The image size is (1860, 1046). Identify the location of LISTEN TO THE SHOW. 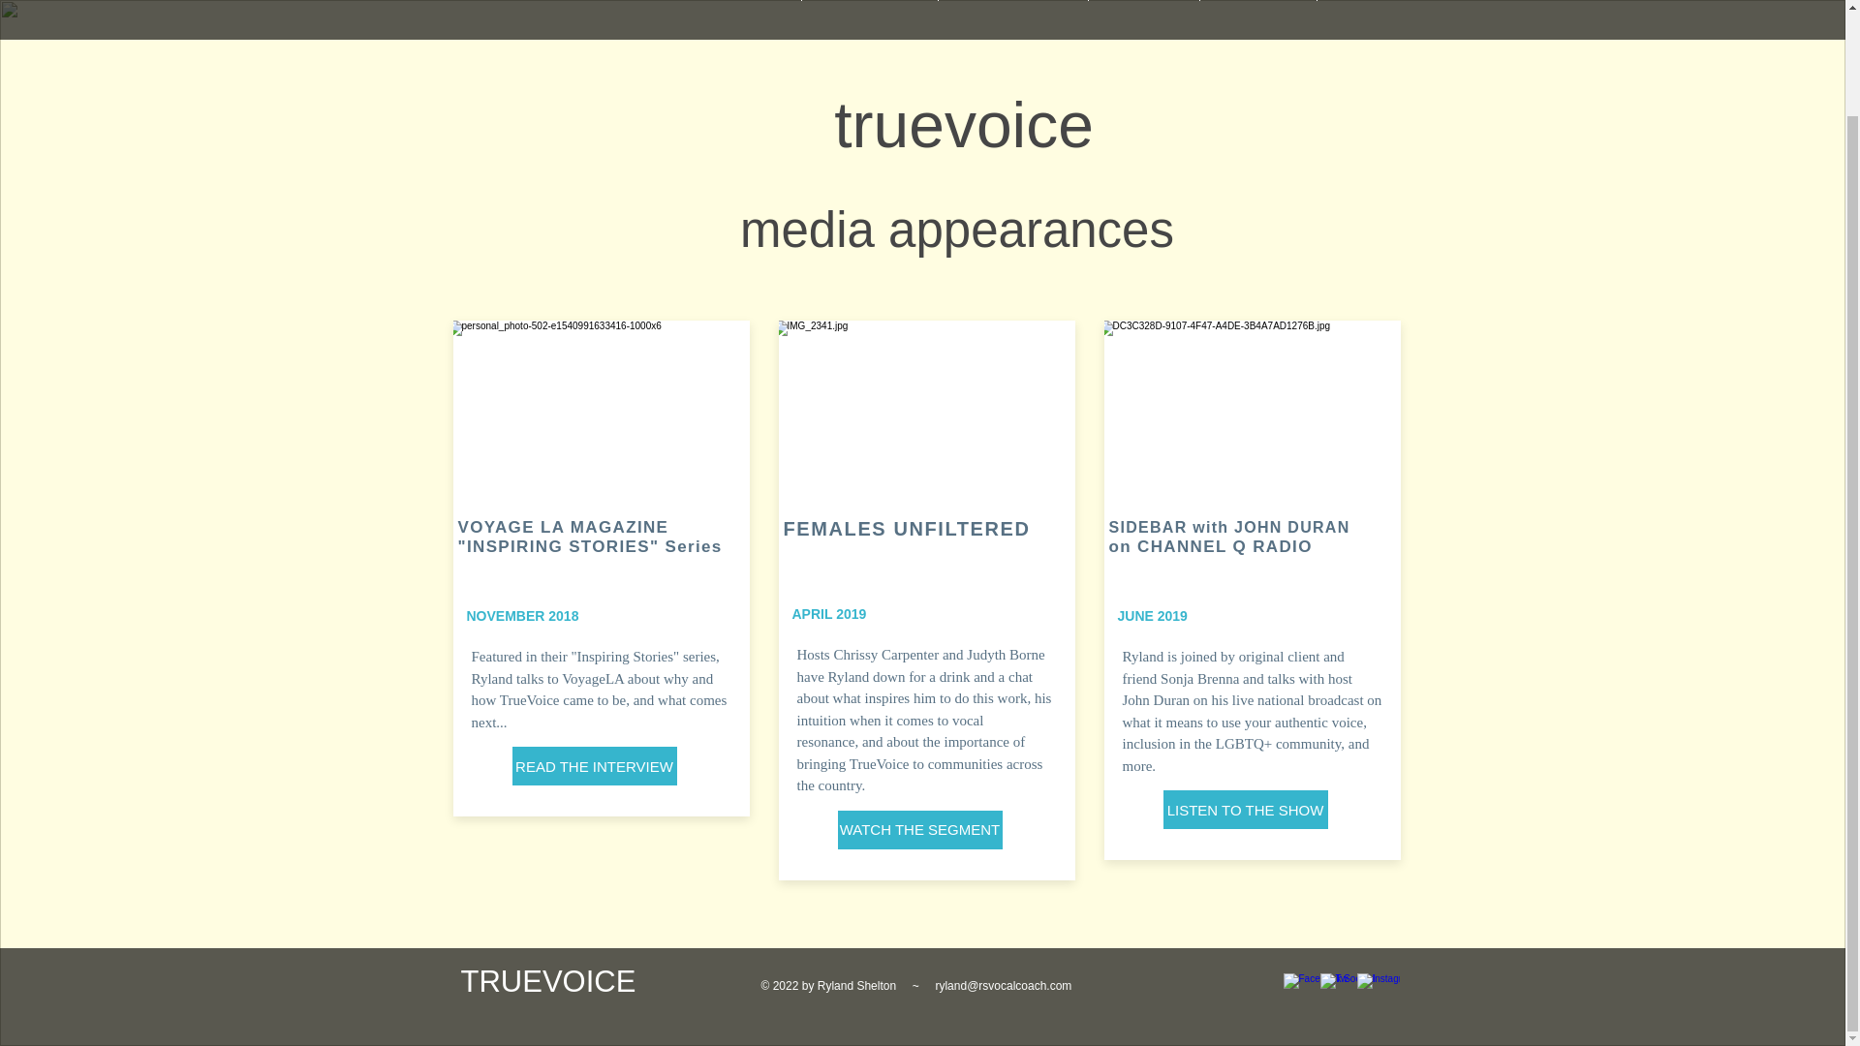
(1245, 810).